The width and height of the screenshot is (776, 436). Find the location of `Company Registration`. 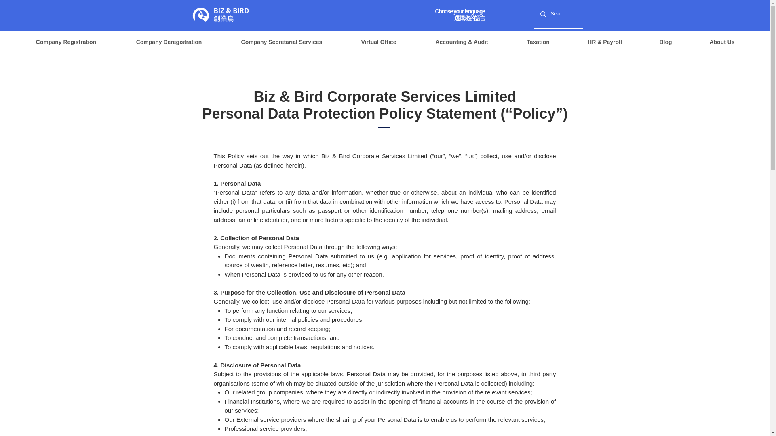

Company Registration is located at coordinates (66, 42).